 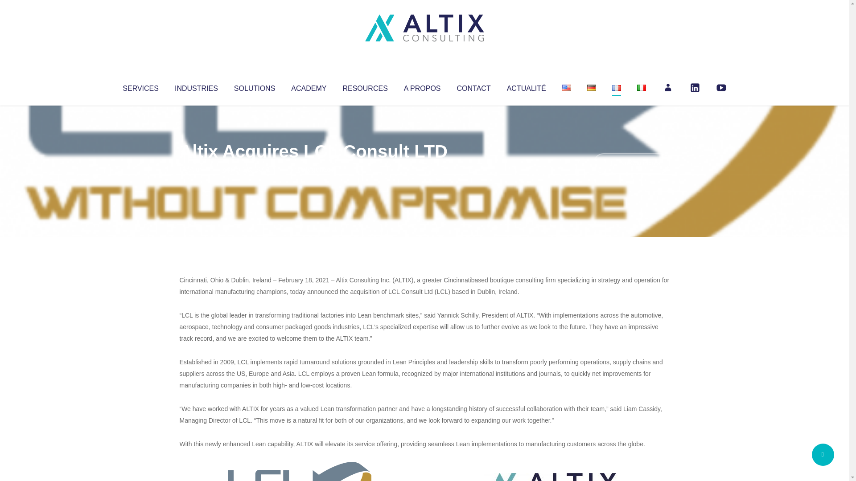 I want to click on Articles par Altix, so click(x=196, y=169).